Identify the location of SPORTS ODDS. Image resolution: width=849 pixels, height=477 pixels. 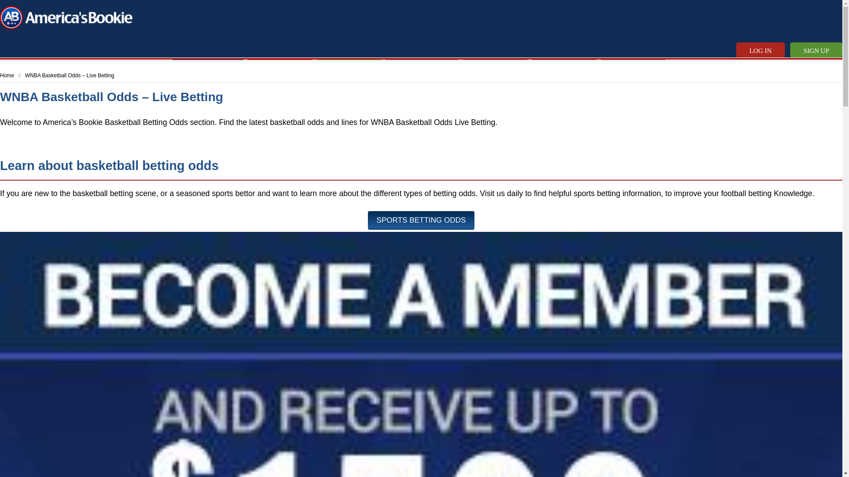
(422, 52).